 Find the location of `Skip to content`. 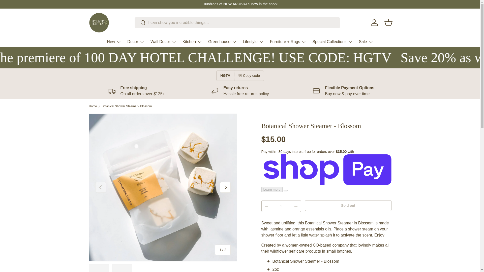

Skip to content is located at coordinates (23, 7).